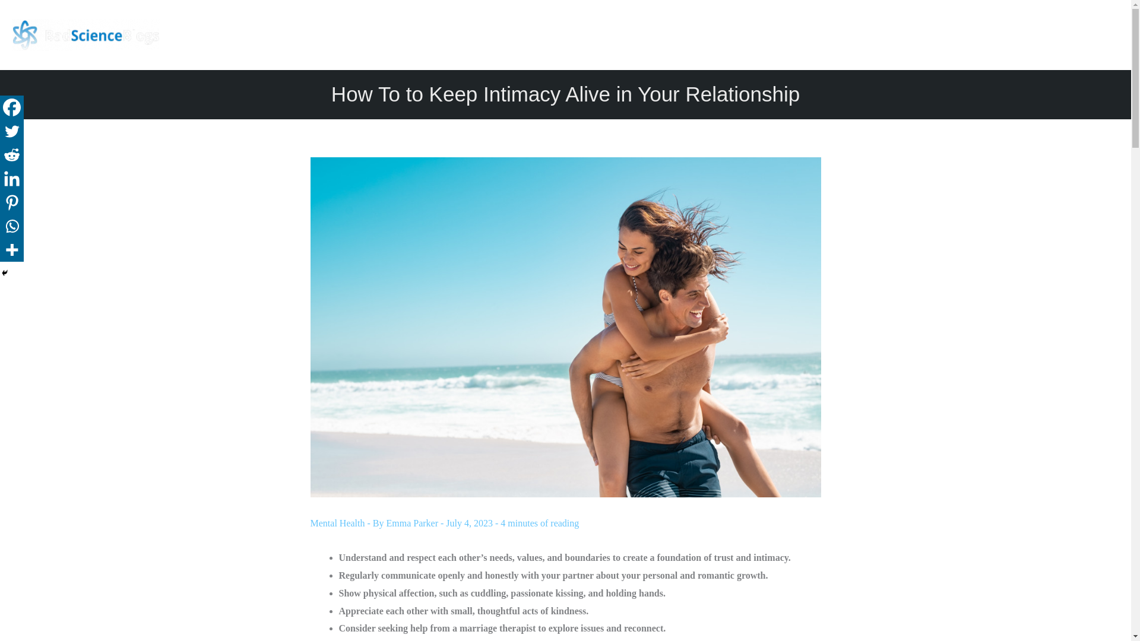 This screenshot has width=1140, height=641. I want to click on Emma Parker, so click(413, 522).